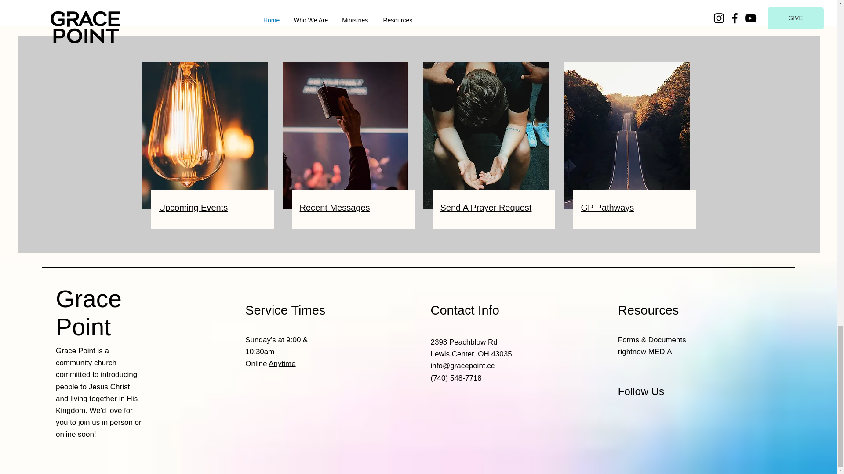 This screenshot has width=844, height=474. I want to click on Recent Messages, so click(335, 207).